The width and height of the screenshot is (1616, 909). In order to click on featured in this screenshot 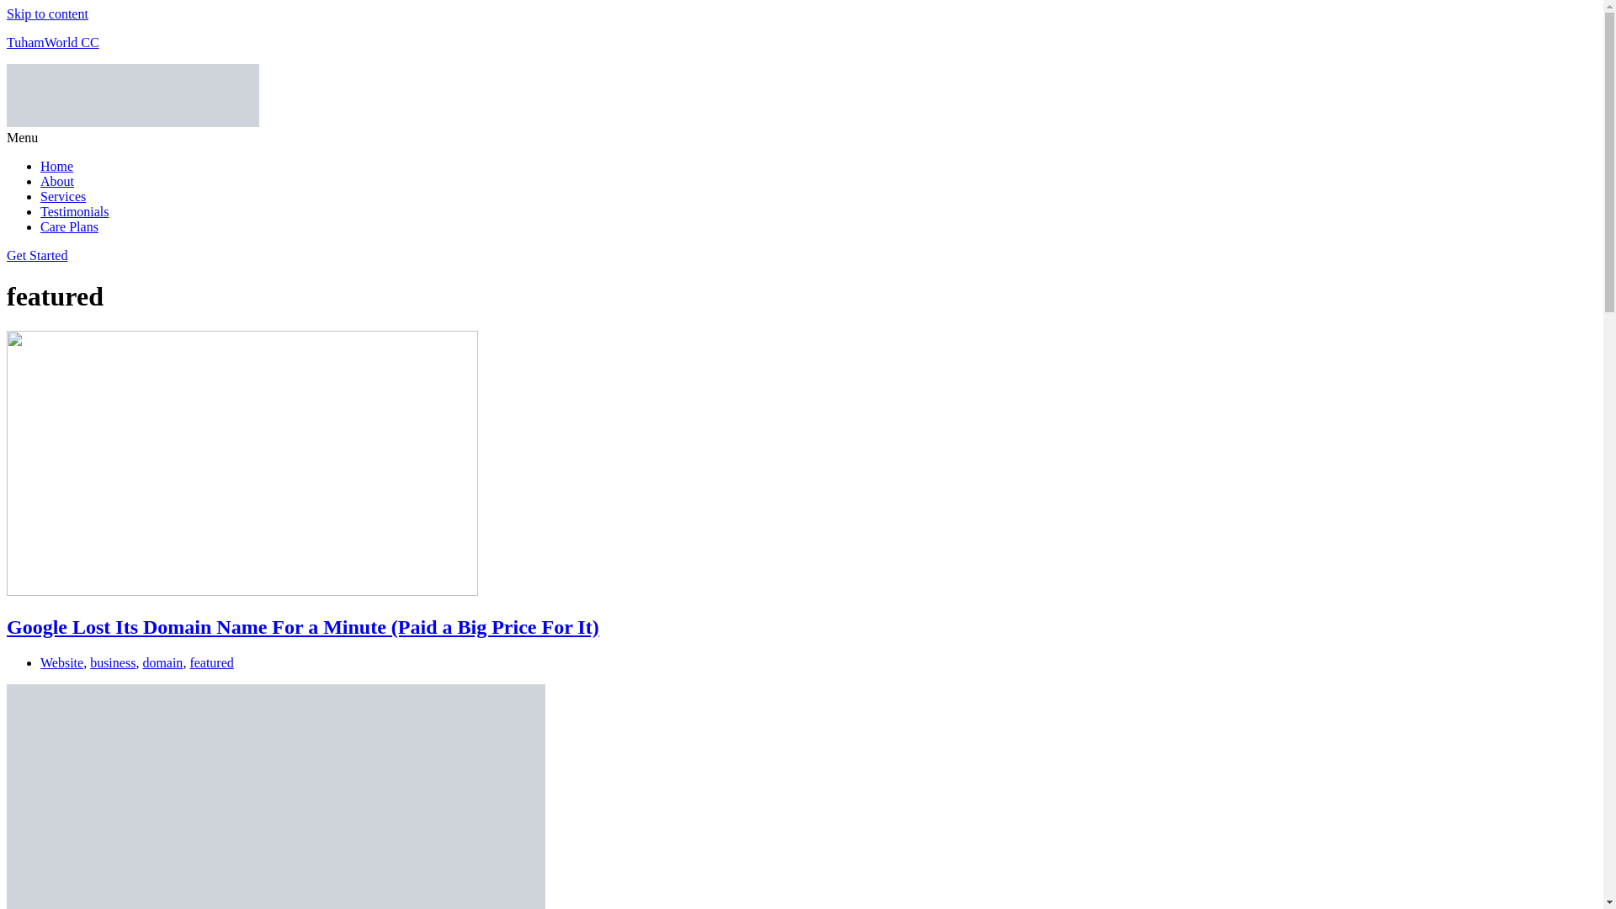, I will do `click(210, 662)`.